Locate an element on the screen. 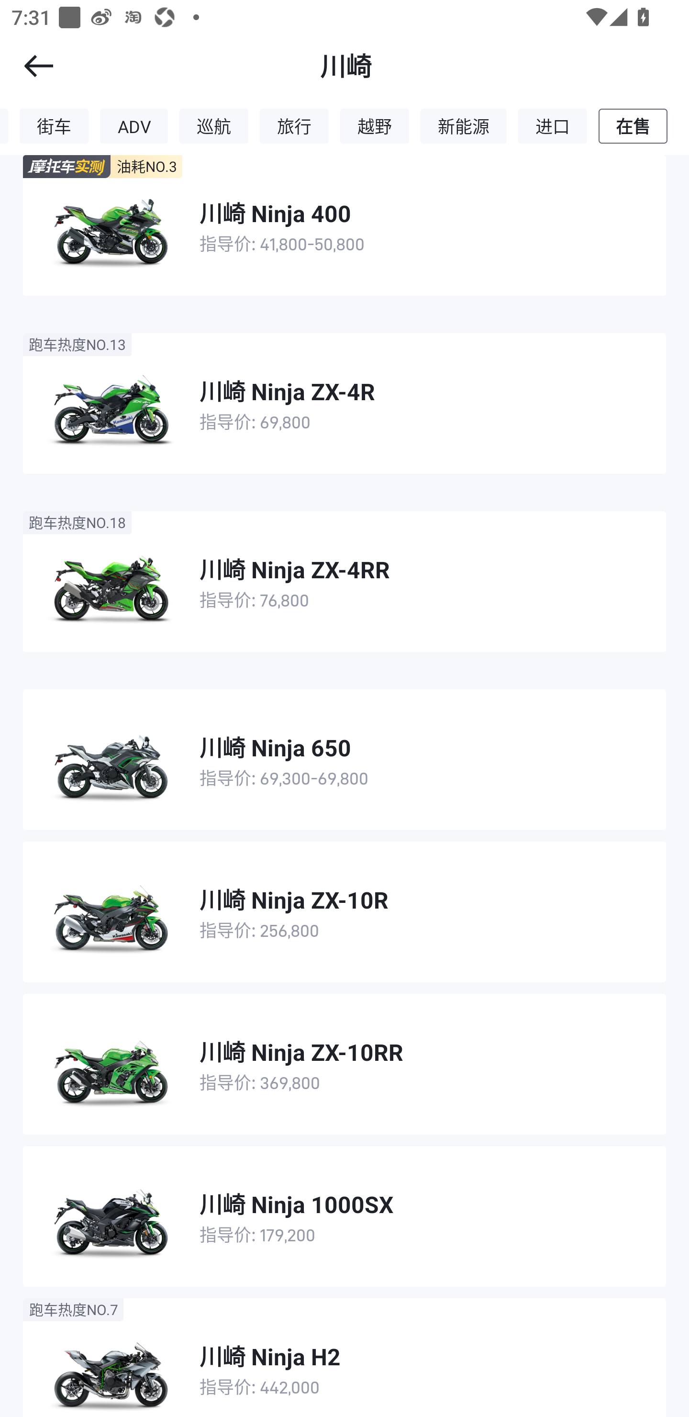  进口 is located at coordinates (552, 125).